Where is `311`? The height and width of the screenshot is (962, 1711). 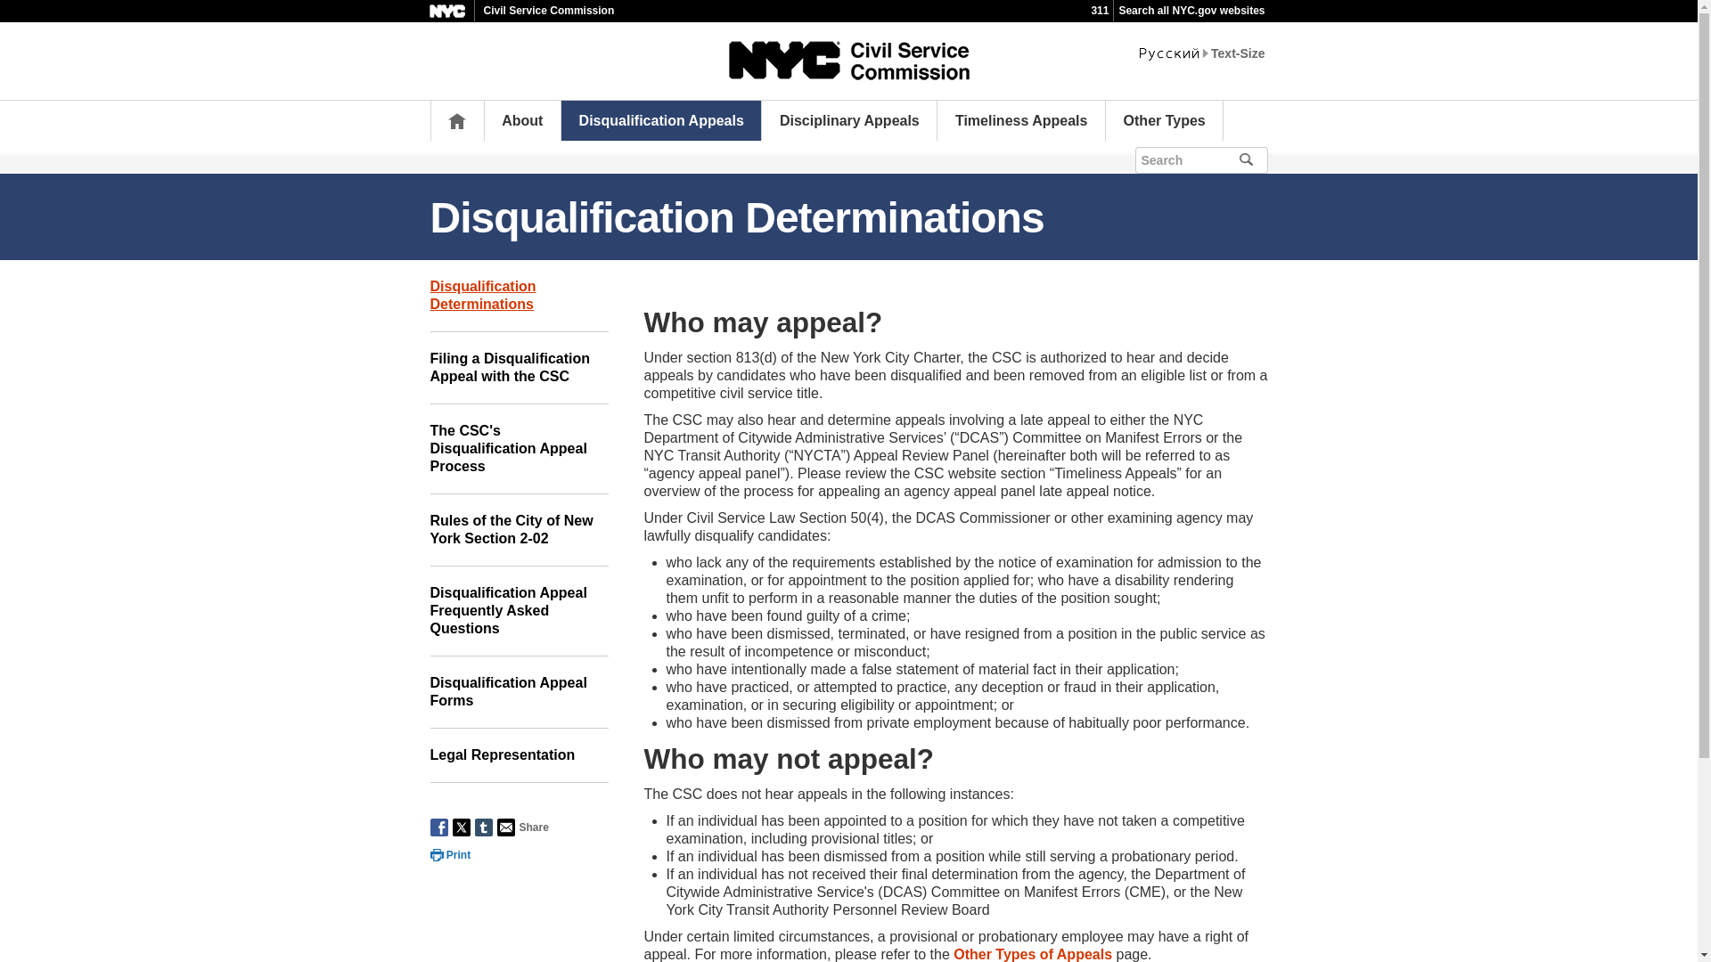 311 is located at coordinates (1100, 11).